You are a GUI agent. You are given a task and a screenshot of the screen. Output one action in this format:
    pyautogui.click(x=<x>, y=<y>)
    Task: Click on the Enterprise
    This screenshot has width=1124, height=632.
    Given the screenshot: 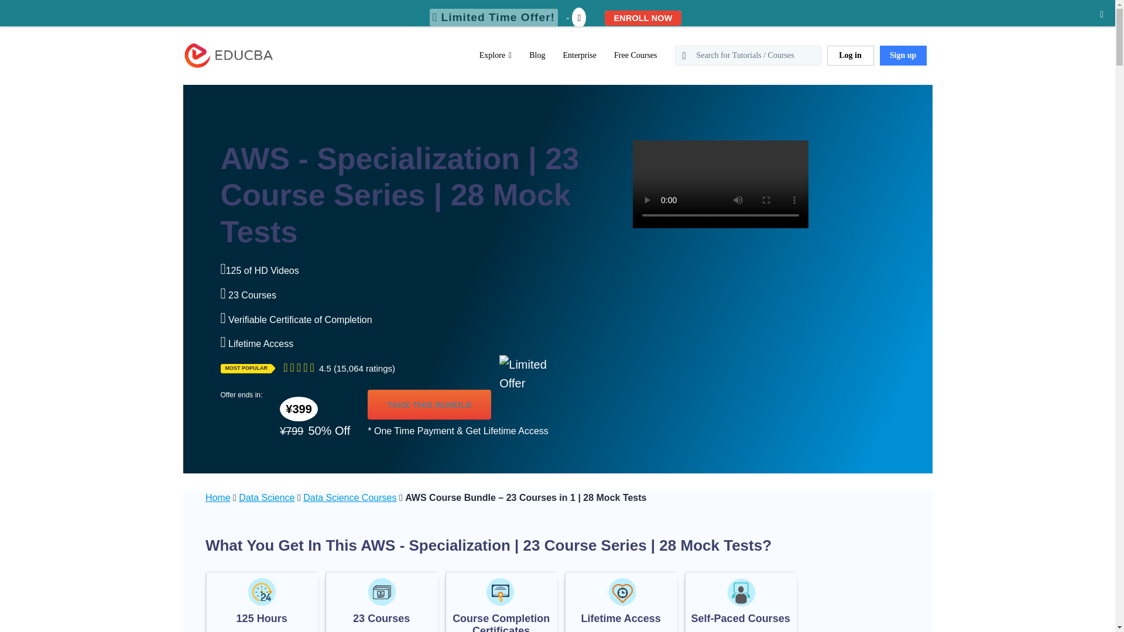 What is the action you would take?
    pyautogui.click(x=580, y=55)
    